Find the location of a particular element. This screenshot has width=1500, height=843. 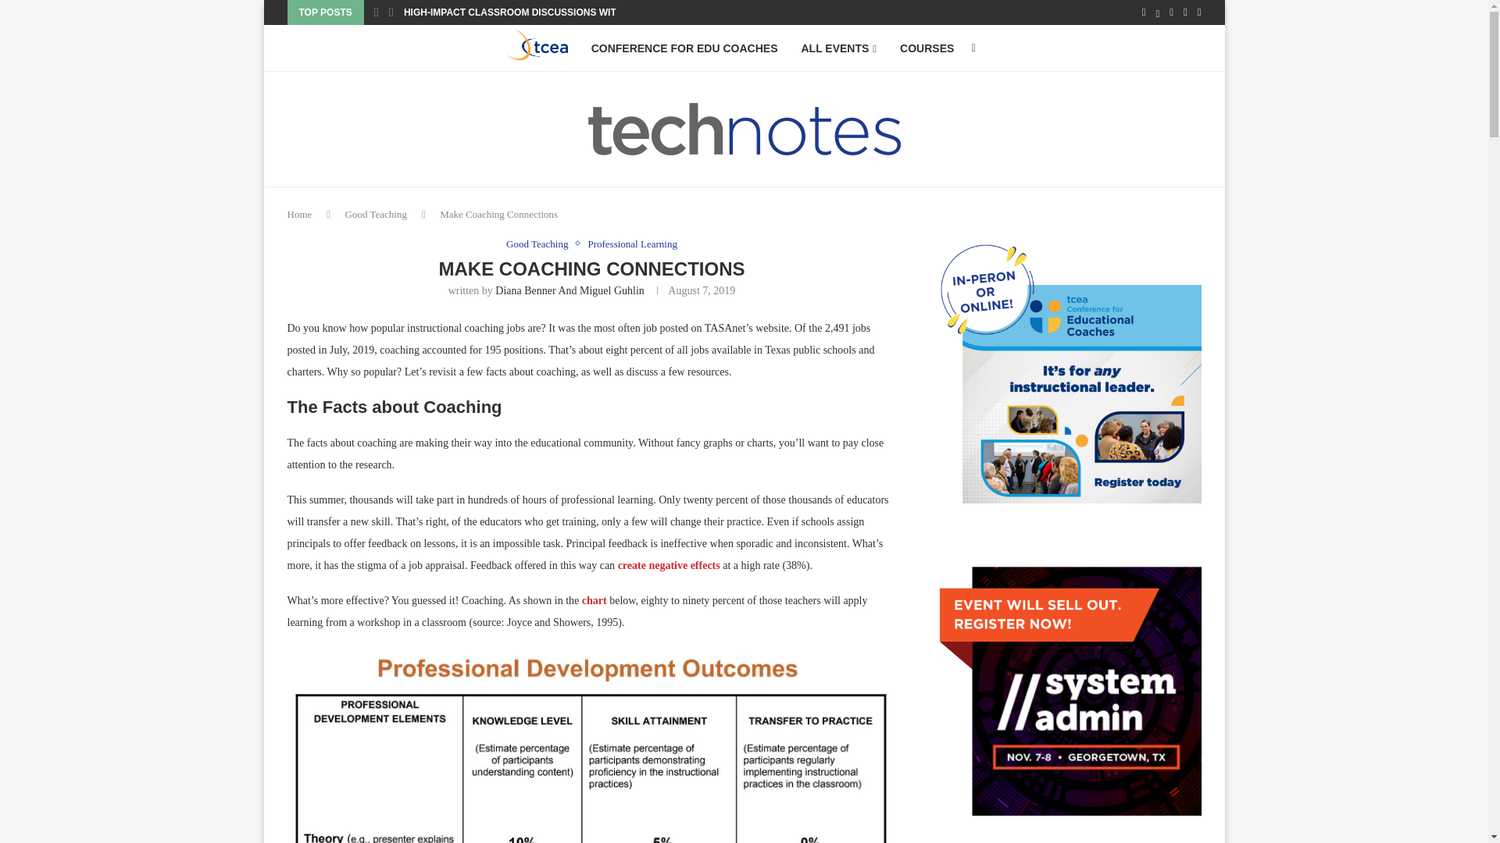

Professional Learning is located at coordinates (631, 244).